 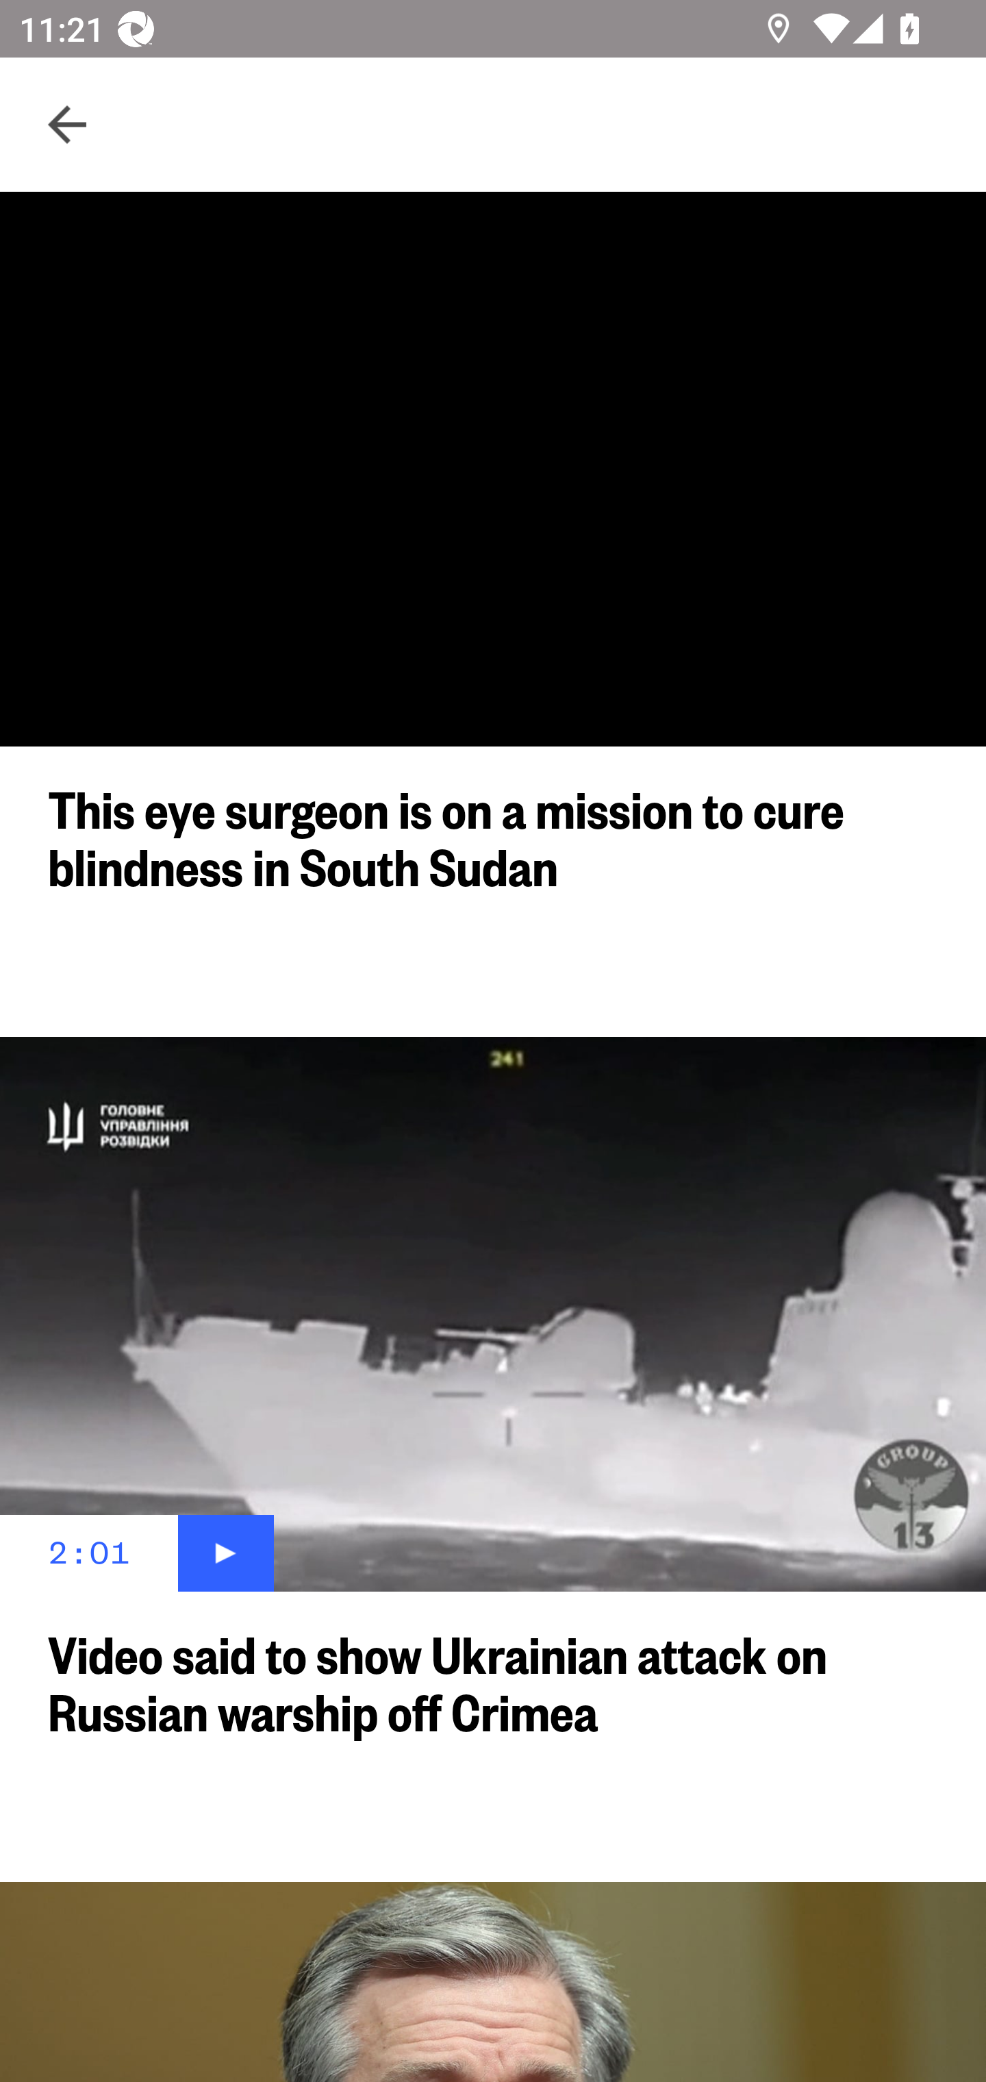 I want to click on Navigate up, so click(x=67, y=125).